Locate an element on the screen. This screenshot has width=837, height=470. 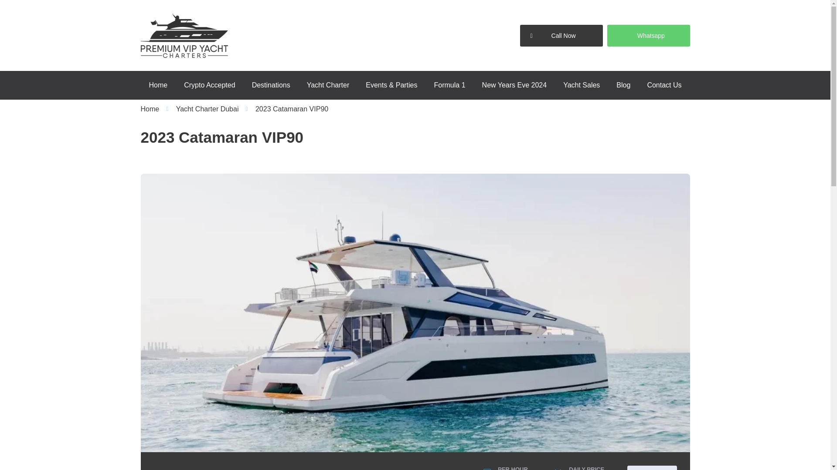
Blog is located at coordinates (623, 85).